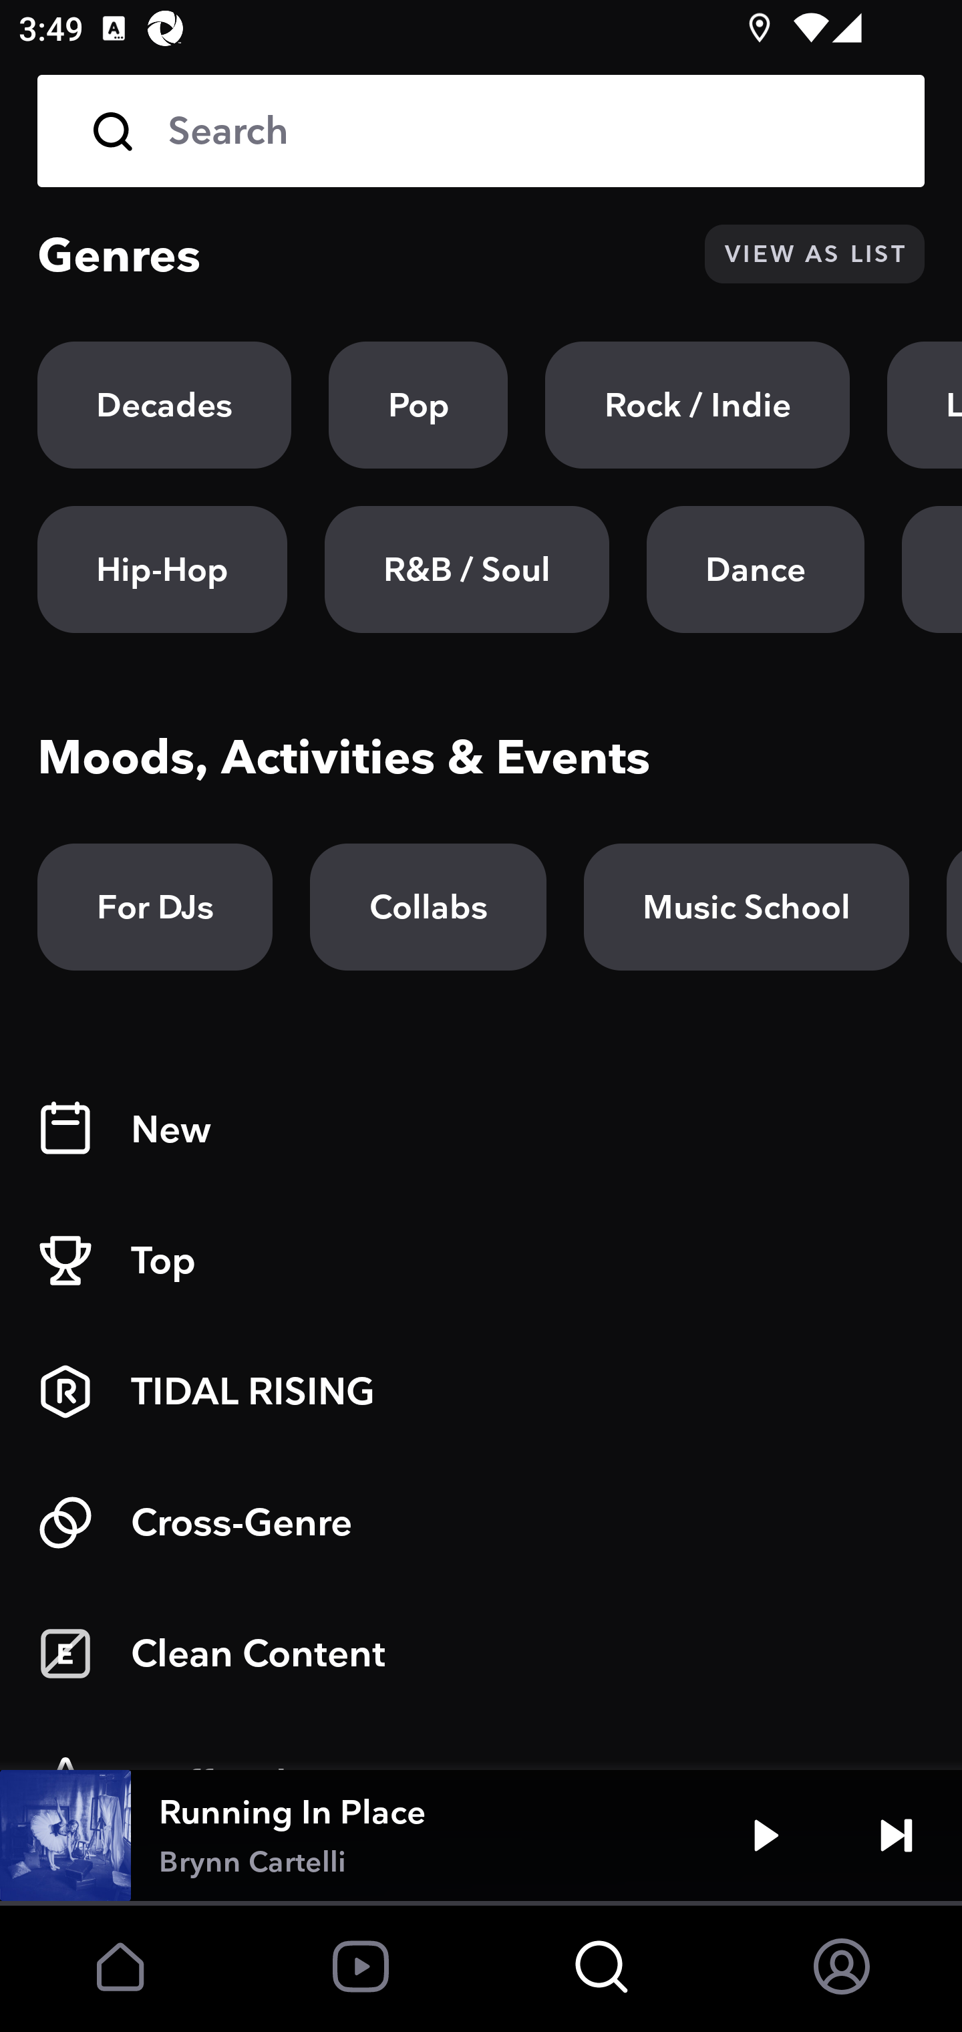  Describe the element at coordinates (755, 569) in the screenshot. I see `Dance` at that location.